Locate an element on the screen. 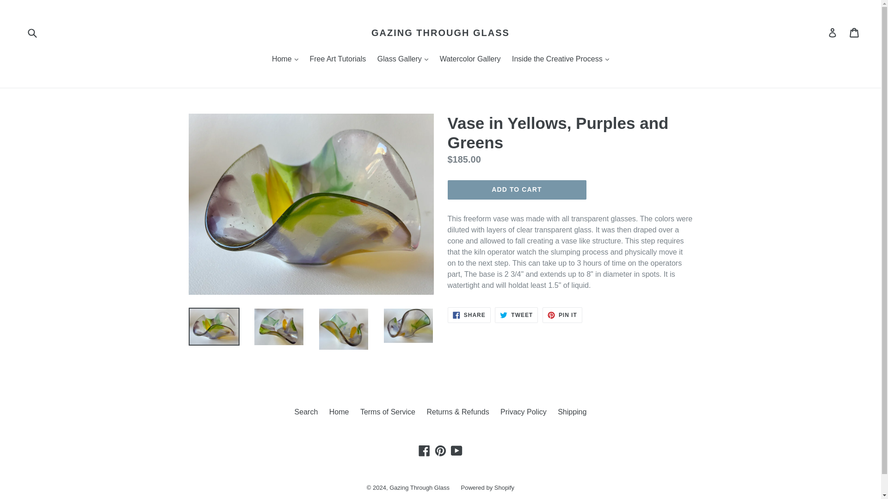 The height and width of the screenshot is (499, 888). Gazing Through Glass on YouTube is located at coordinates (456, 450).